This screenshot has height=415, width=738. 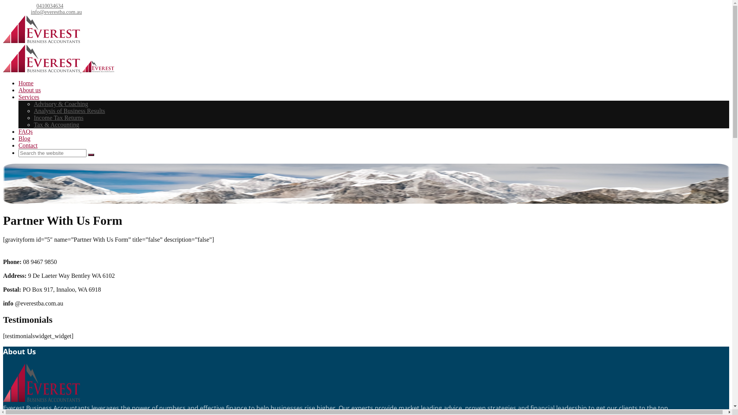 What do you see at coordinates (58, 118) in the screenshot?
I see `Income Tax Returns` at bounding box center [58, 118].